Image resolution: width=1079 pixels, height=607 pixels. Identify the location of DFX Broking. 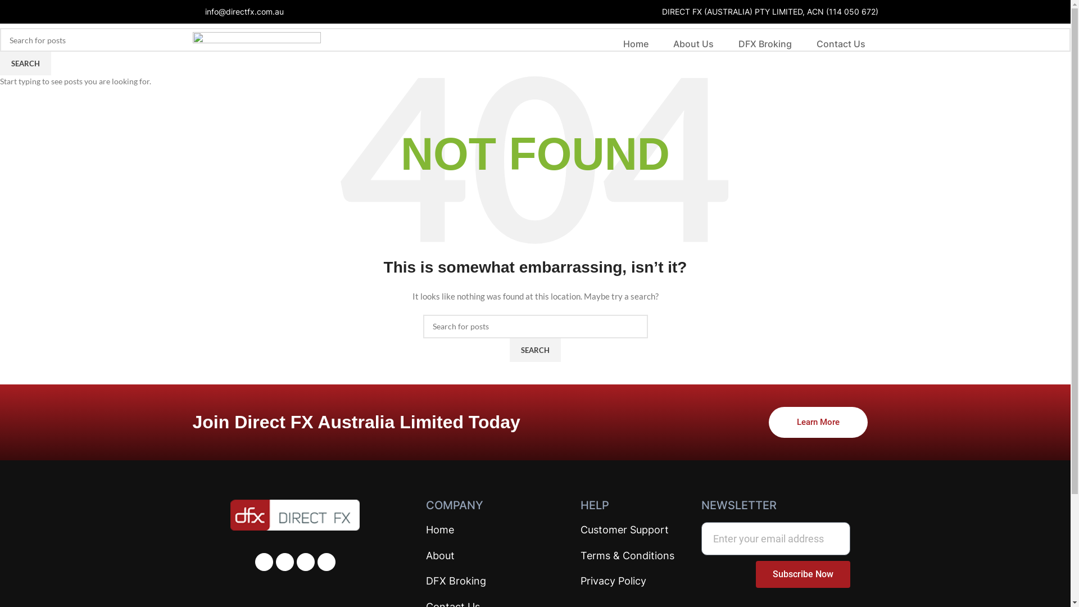
(478, 581).